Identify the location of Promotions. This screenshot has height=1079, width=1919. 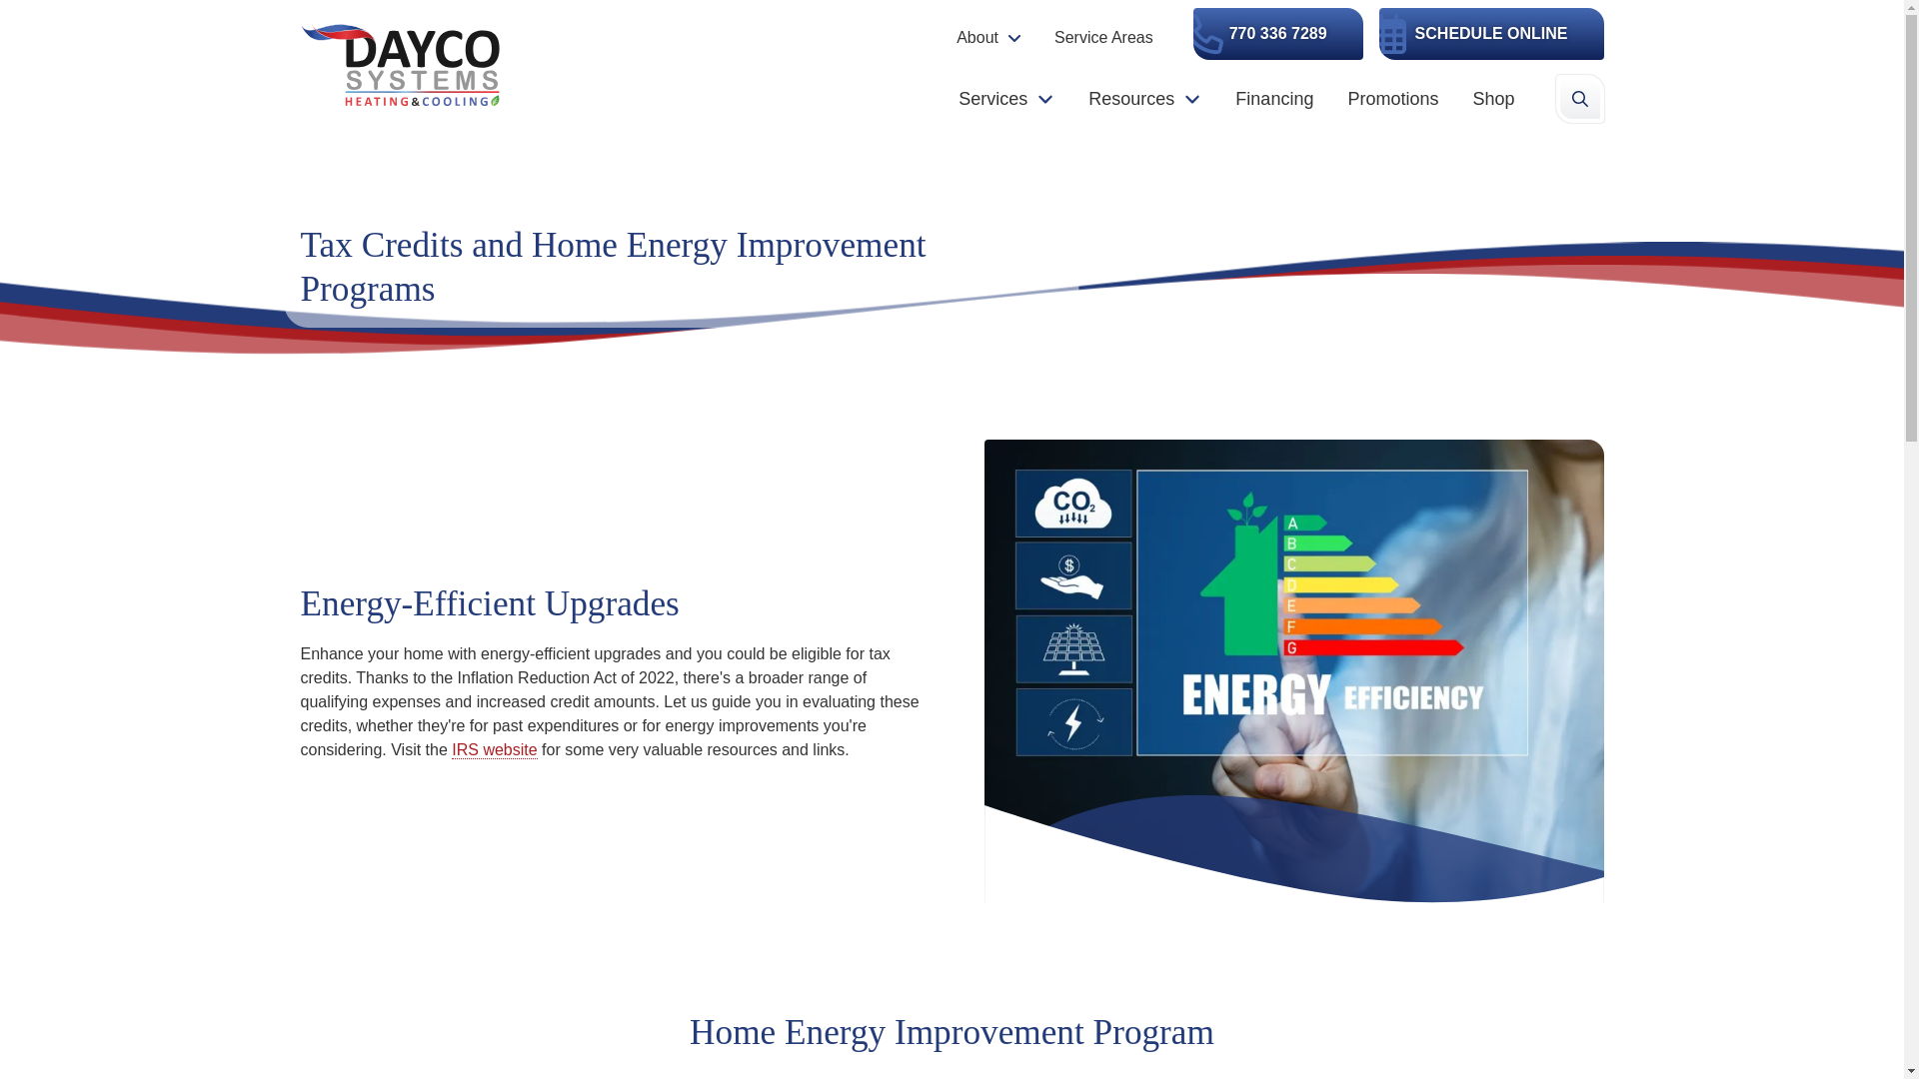
(1391, 98).